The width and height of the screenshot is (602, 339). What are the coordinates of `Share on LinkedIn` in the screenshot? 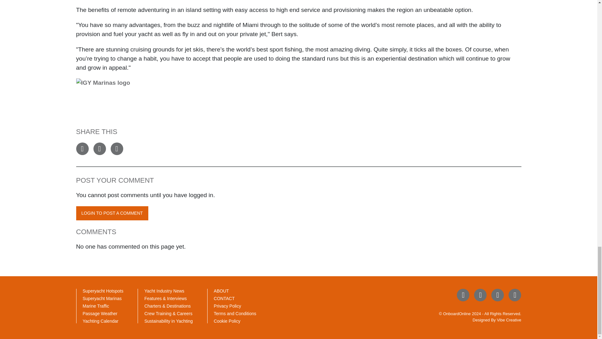 It's located at (116, 148).